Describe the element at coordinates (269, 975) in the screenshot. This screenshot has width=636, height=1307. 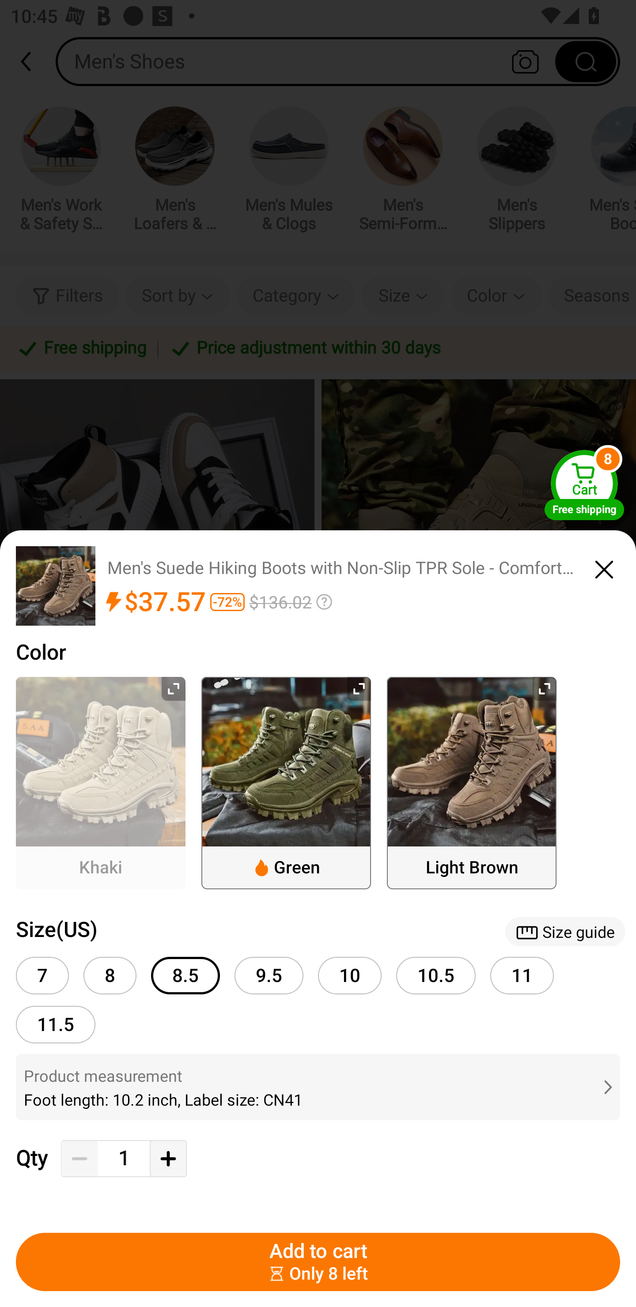
I see ` 9.5` at that location.